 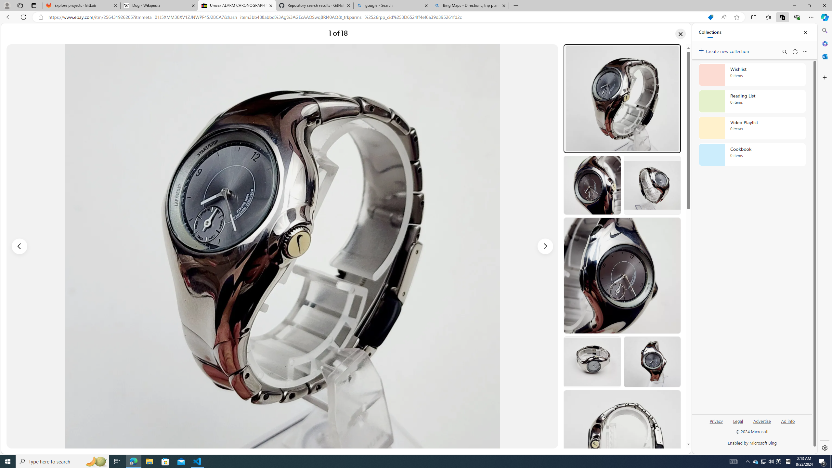 What do you see at coordinates (752, 128) in the screenshot?
I see `Video Playlist collection, 0 items` at bounding box center [752, 128].